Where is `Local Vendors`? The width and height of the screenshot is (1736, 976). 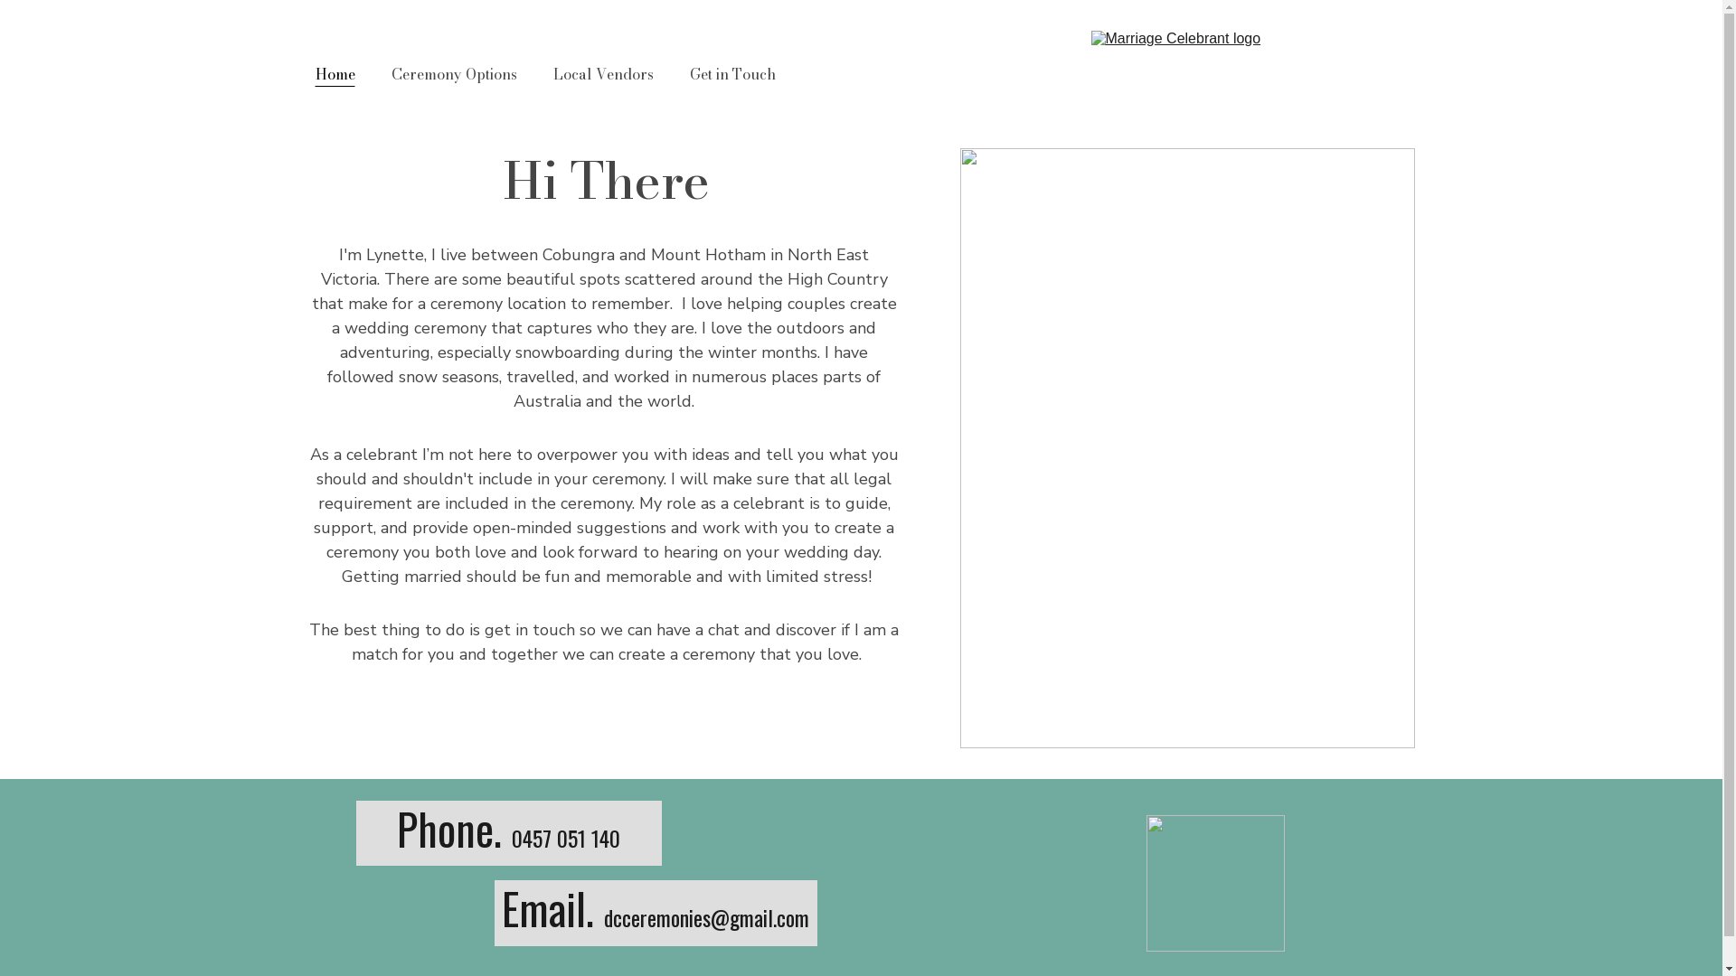 Local Vendors is located at coordinates (604, 74).